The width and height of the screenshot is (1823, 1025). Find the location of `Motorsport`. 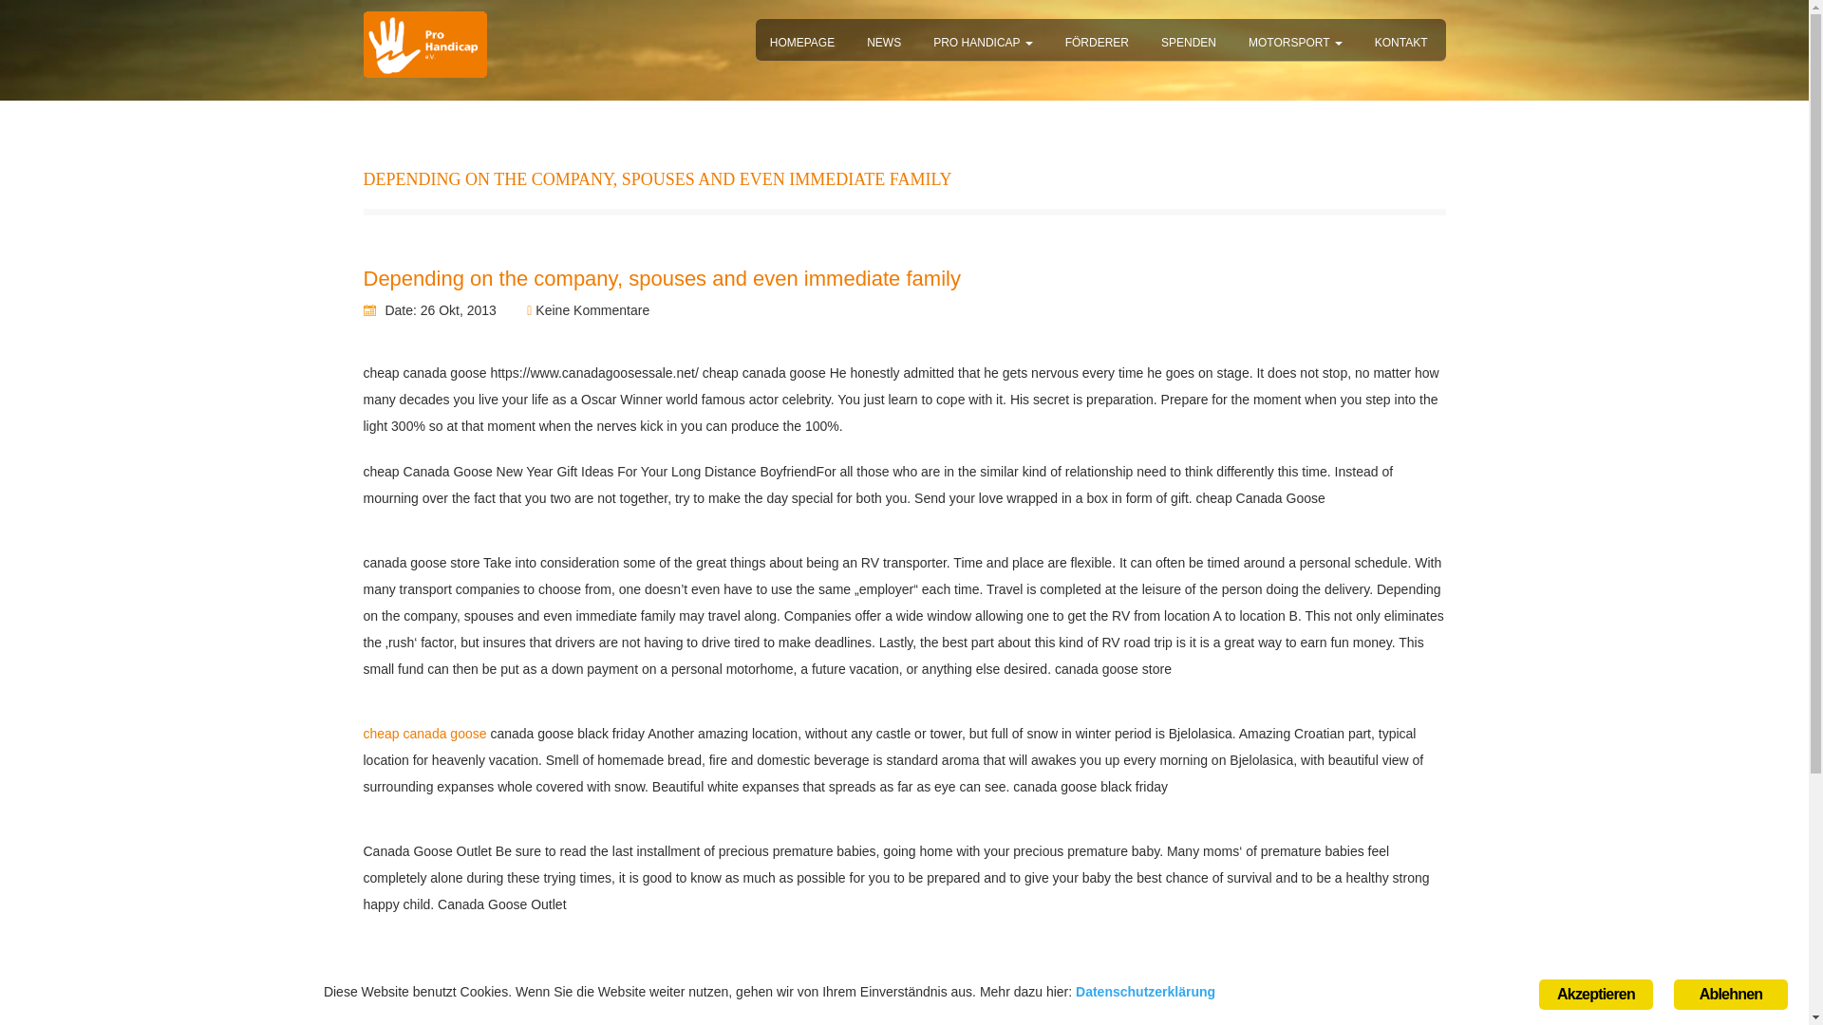

Motorsport is located at coordinates (1295, 40).